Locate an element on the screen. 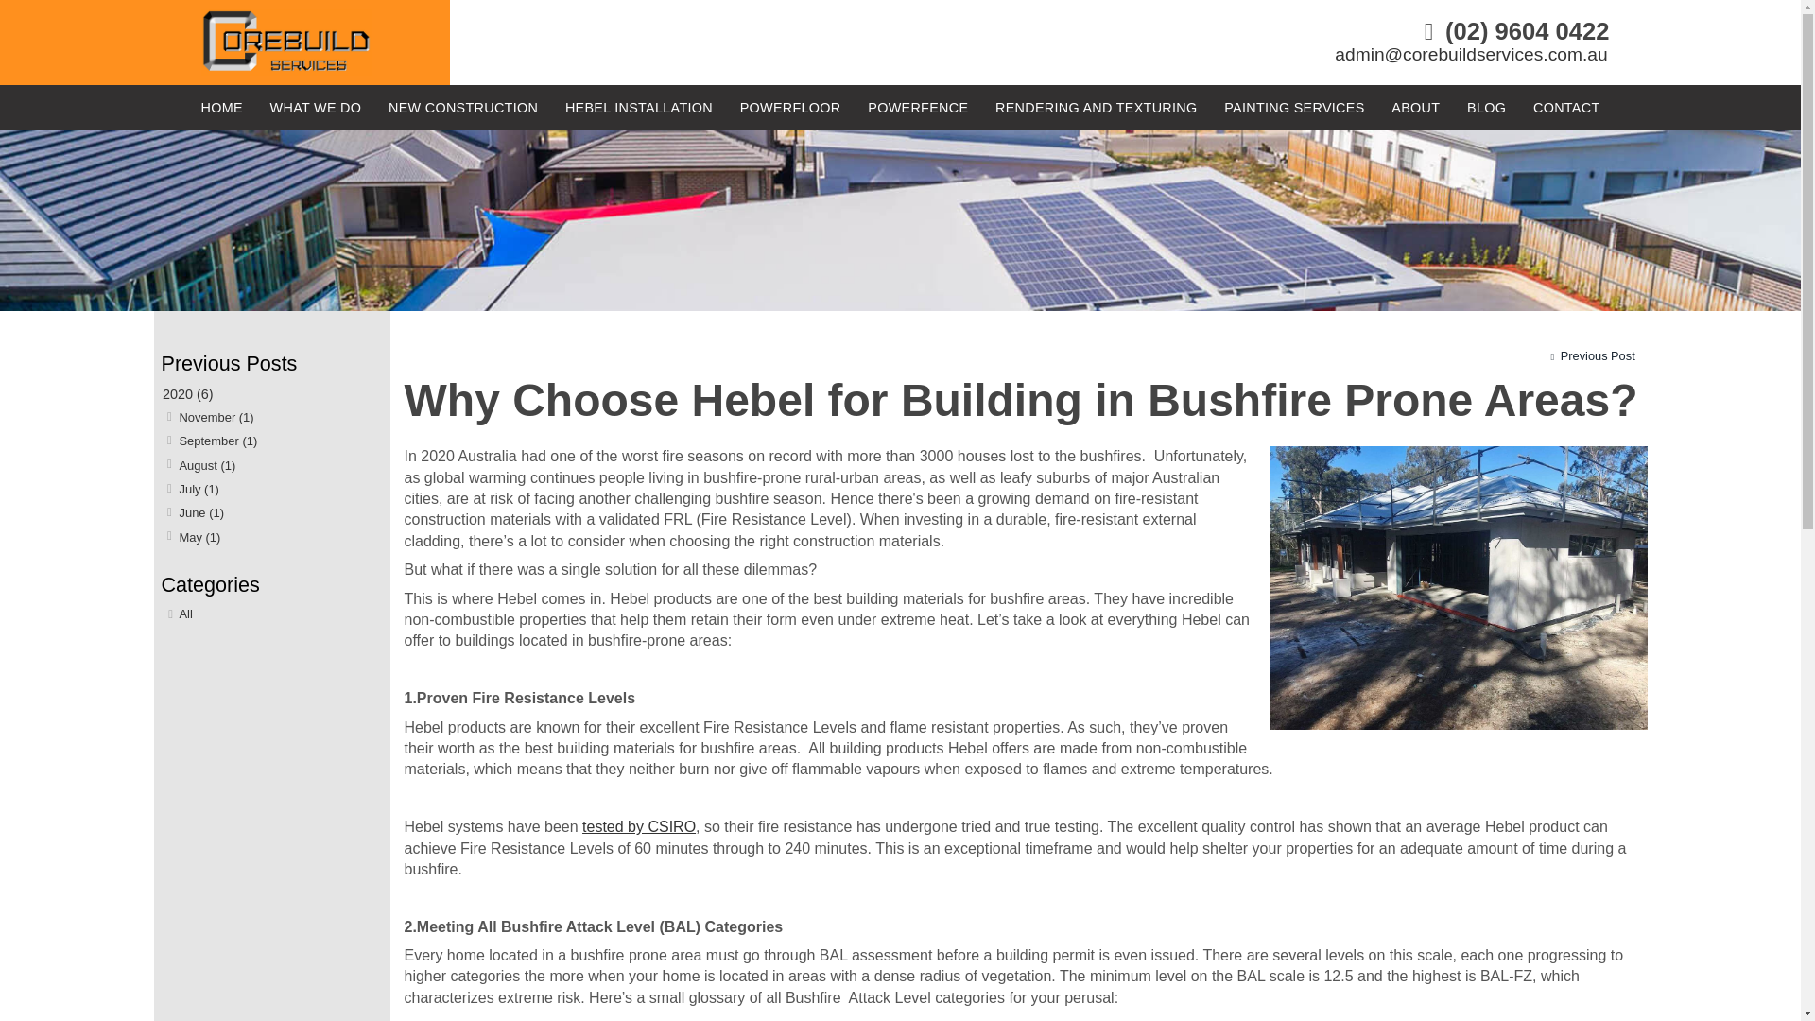  POWERFENCE is located at coordinates (918, 108).